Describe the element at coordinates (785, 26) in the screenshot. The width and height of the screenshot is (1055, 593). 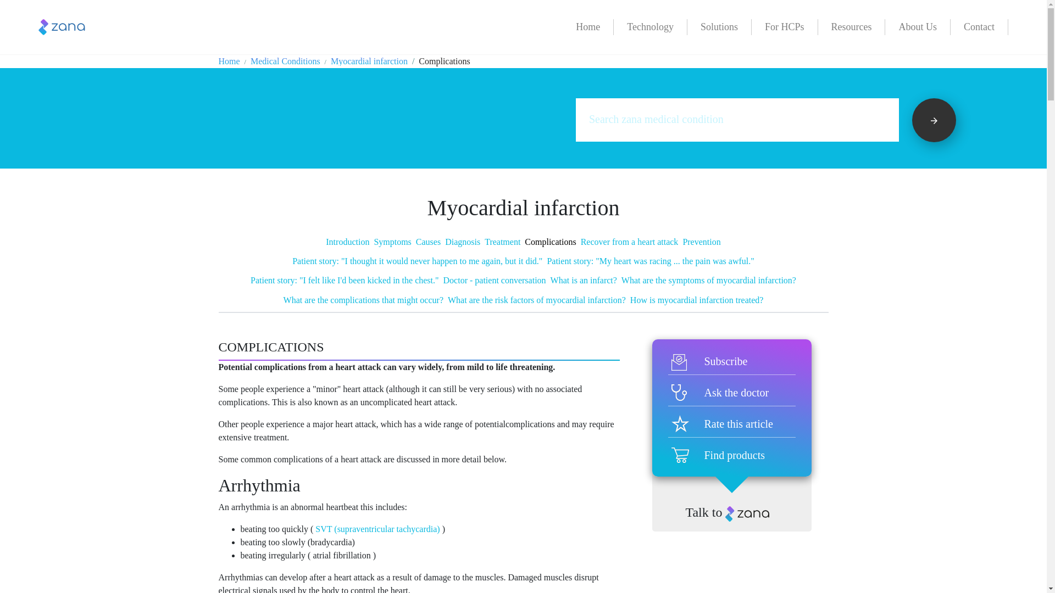
I see `For HCPs` at that location.